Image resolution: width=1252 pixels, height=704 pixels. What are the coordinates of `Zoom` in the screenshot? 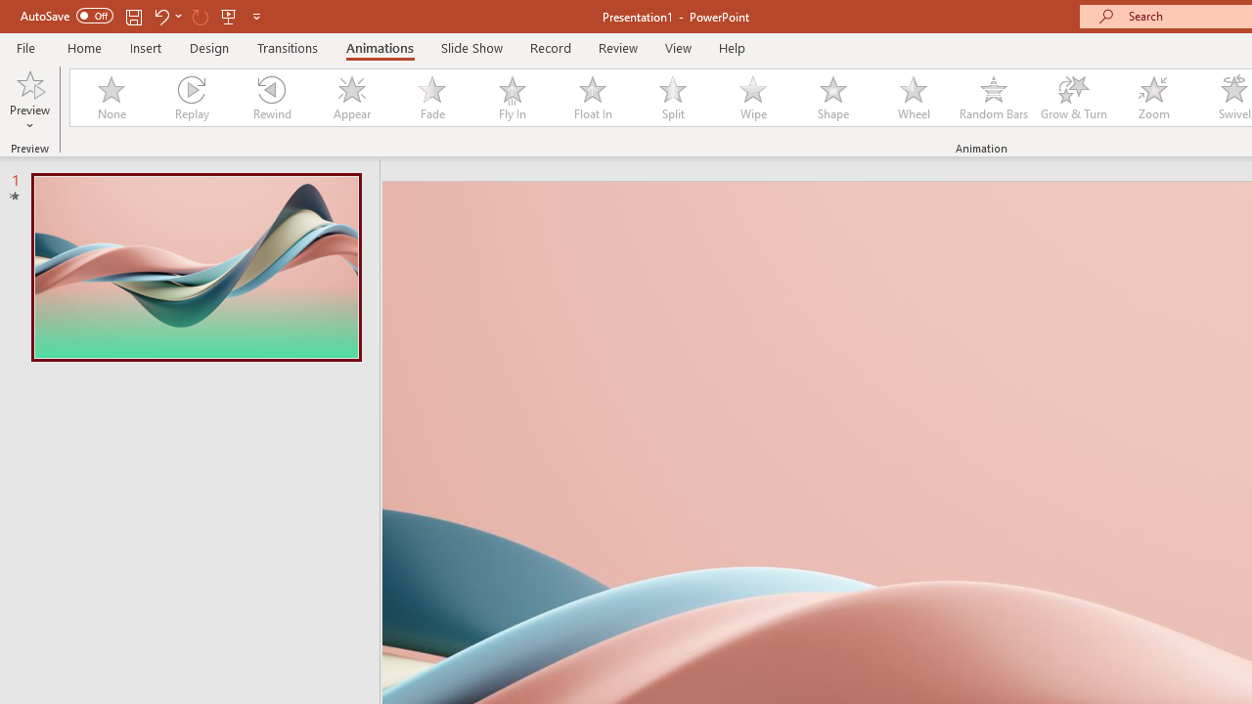 It's located at (1154, 98).